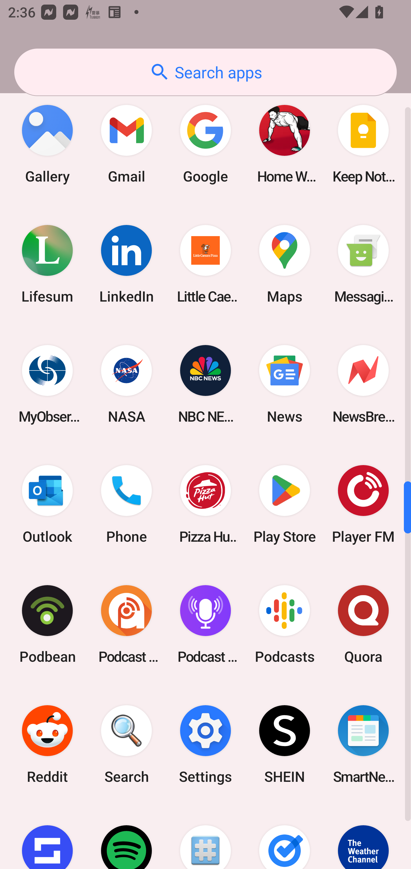 This screenshot has height=869, width=411. What do you see at coordinates (205, 624) in the screenshot?
I see `Podcast Player` at bounding box center [205, 624].